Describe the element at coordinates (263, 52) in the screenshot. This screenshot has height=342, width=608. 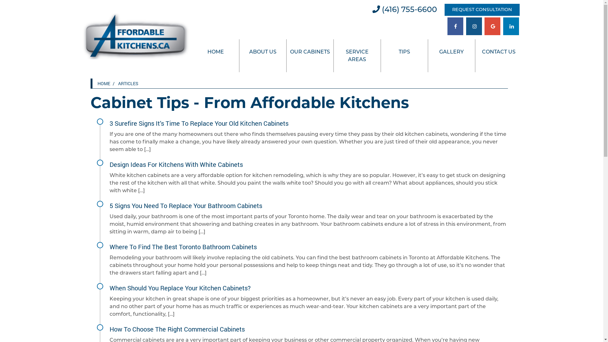
I see `ABOUT US` at that location.